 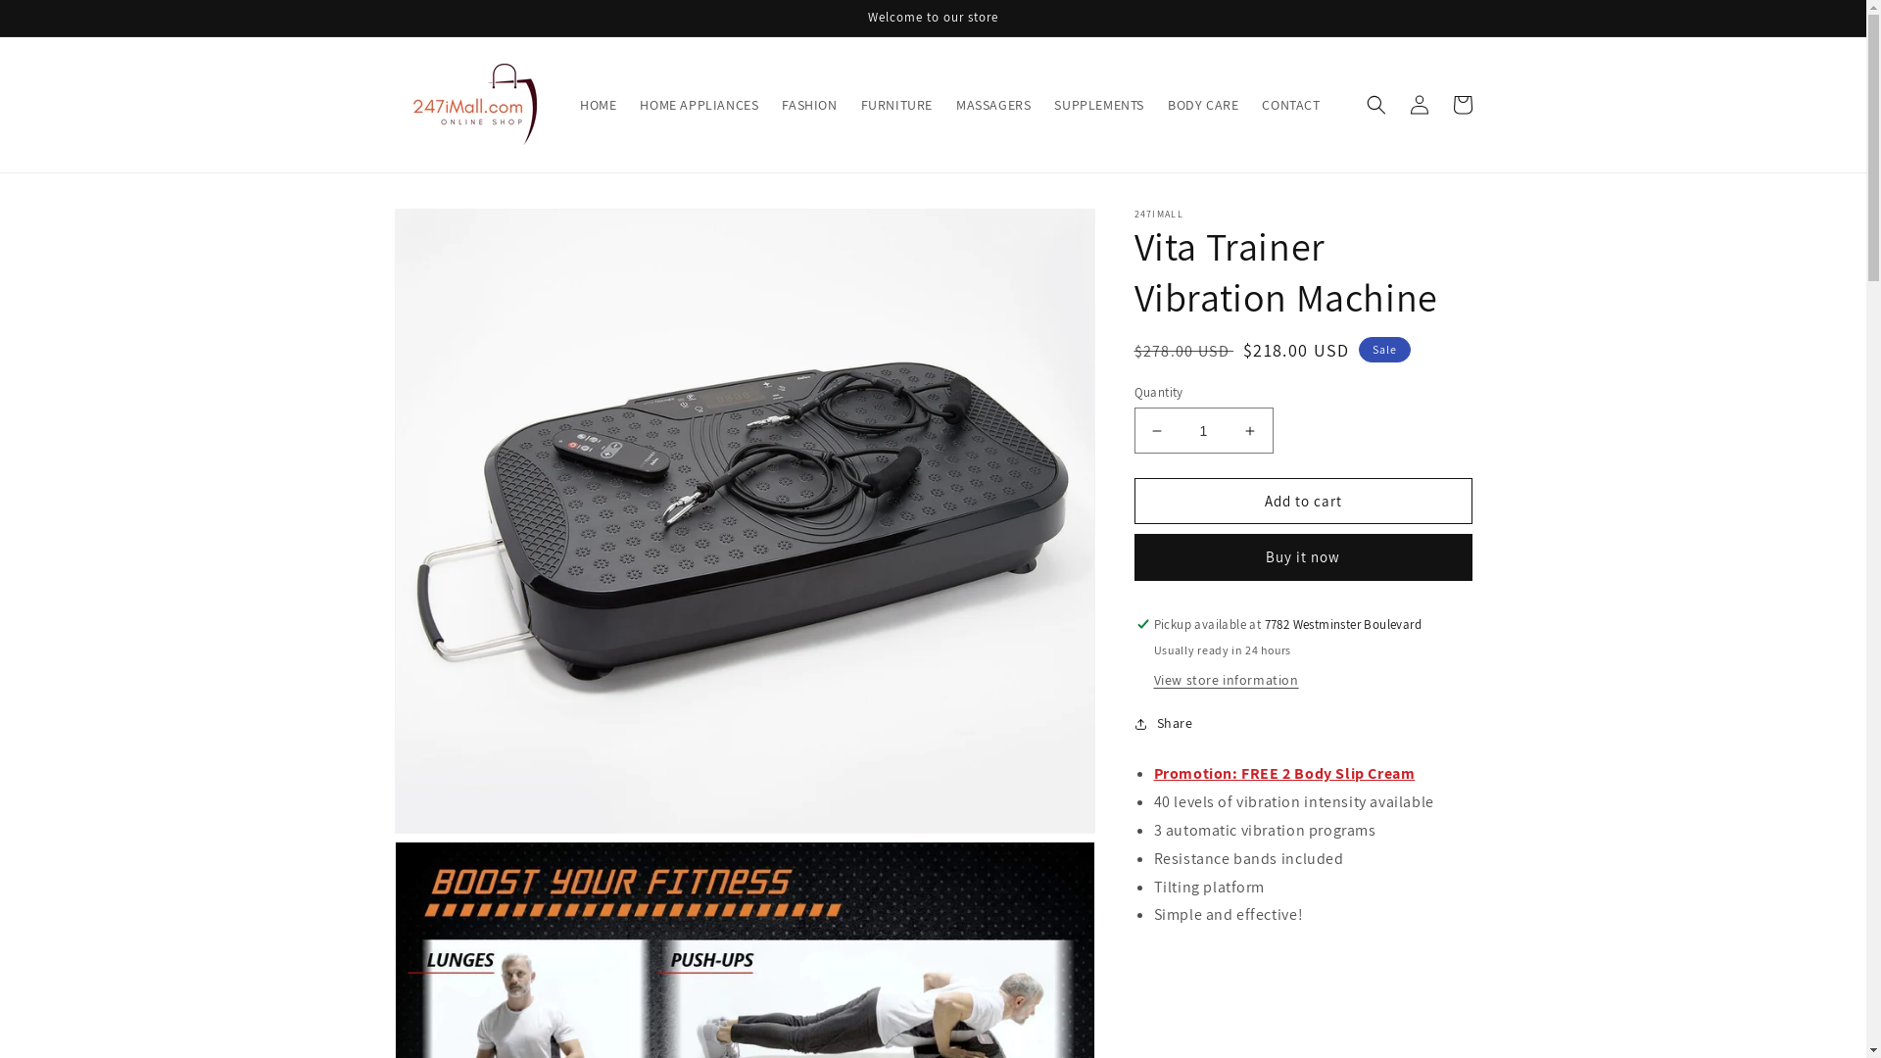 What do you see at coordinates (1303, 557) in the screenshot?
I see `Buy it now` at bounding box center [1303, 557].